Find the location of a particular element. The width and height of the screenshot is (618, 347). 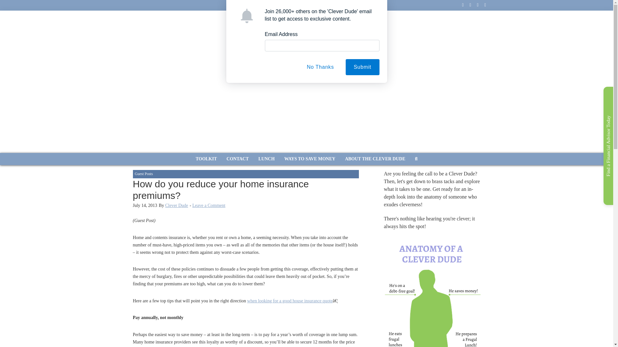

Submit is located at coordinates (362, 67).